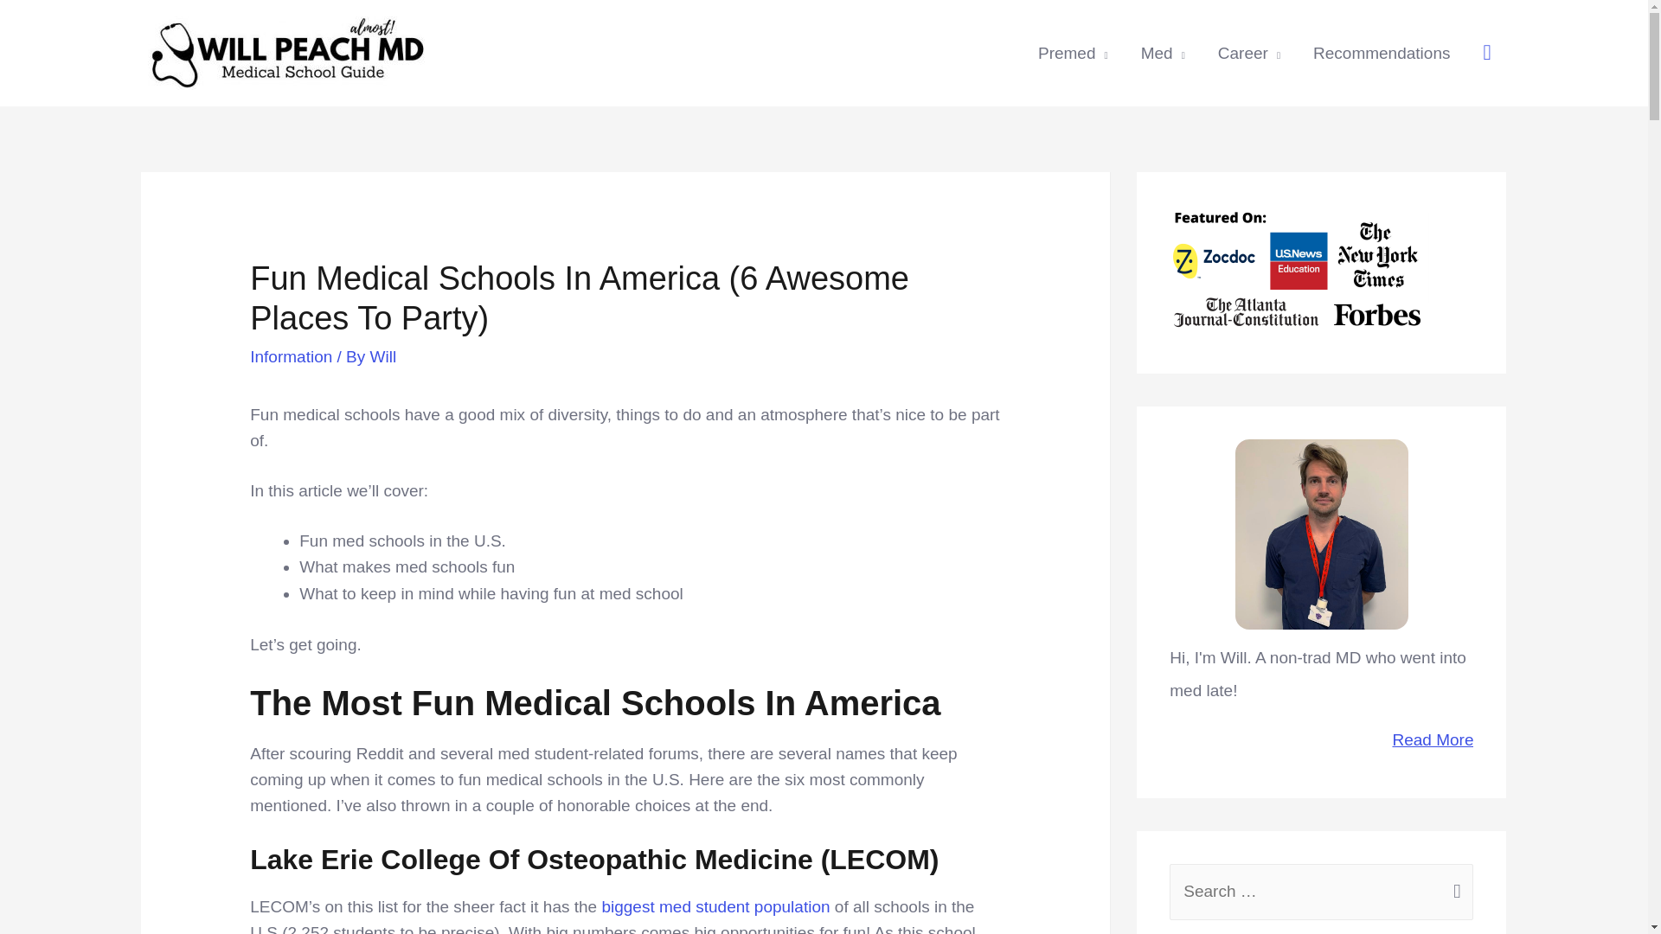 The image size is (1661, 934). What do you see at coordinates (383, 356) in the screenshot?
I see `Will` at bounding box center [383, 356].